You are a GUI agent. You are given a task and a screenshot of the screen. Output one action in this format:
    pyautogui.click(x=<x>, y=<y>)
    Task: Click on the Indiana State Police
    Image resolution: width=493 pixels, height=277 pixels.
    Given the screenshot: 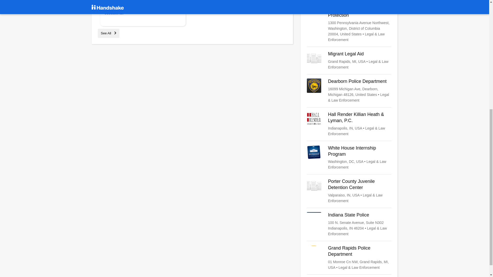 What is the action you would take?
    pyautogui.click(x=349, y=224)
    